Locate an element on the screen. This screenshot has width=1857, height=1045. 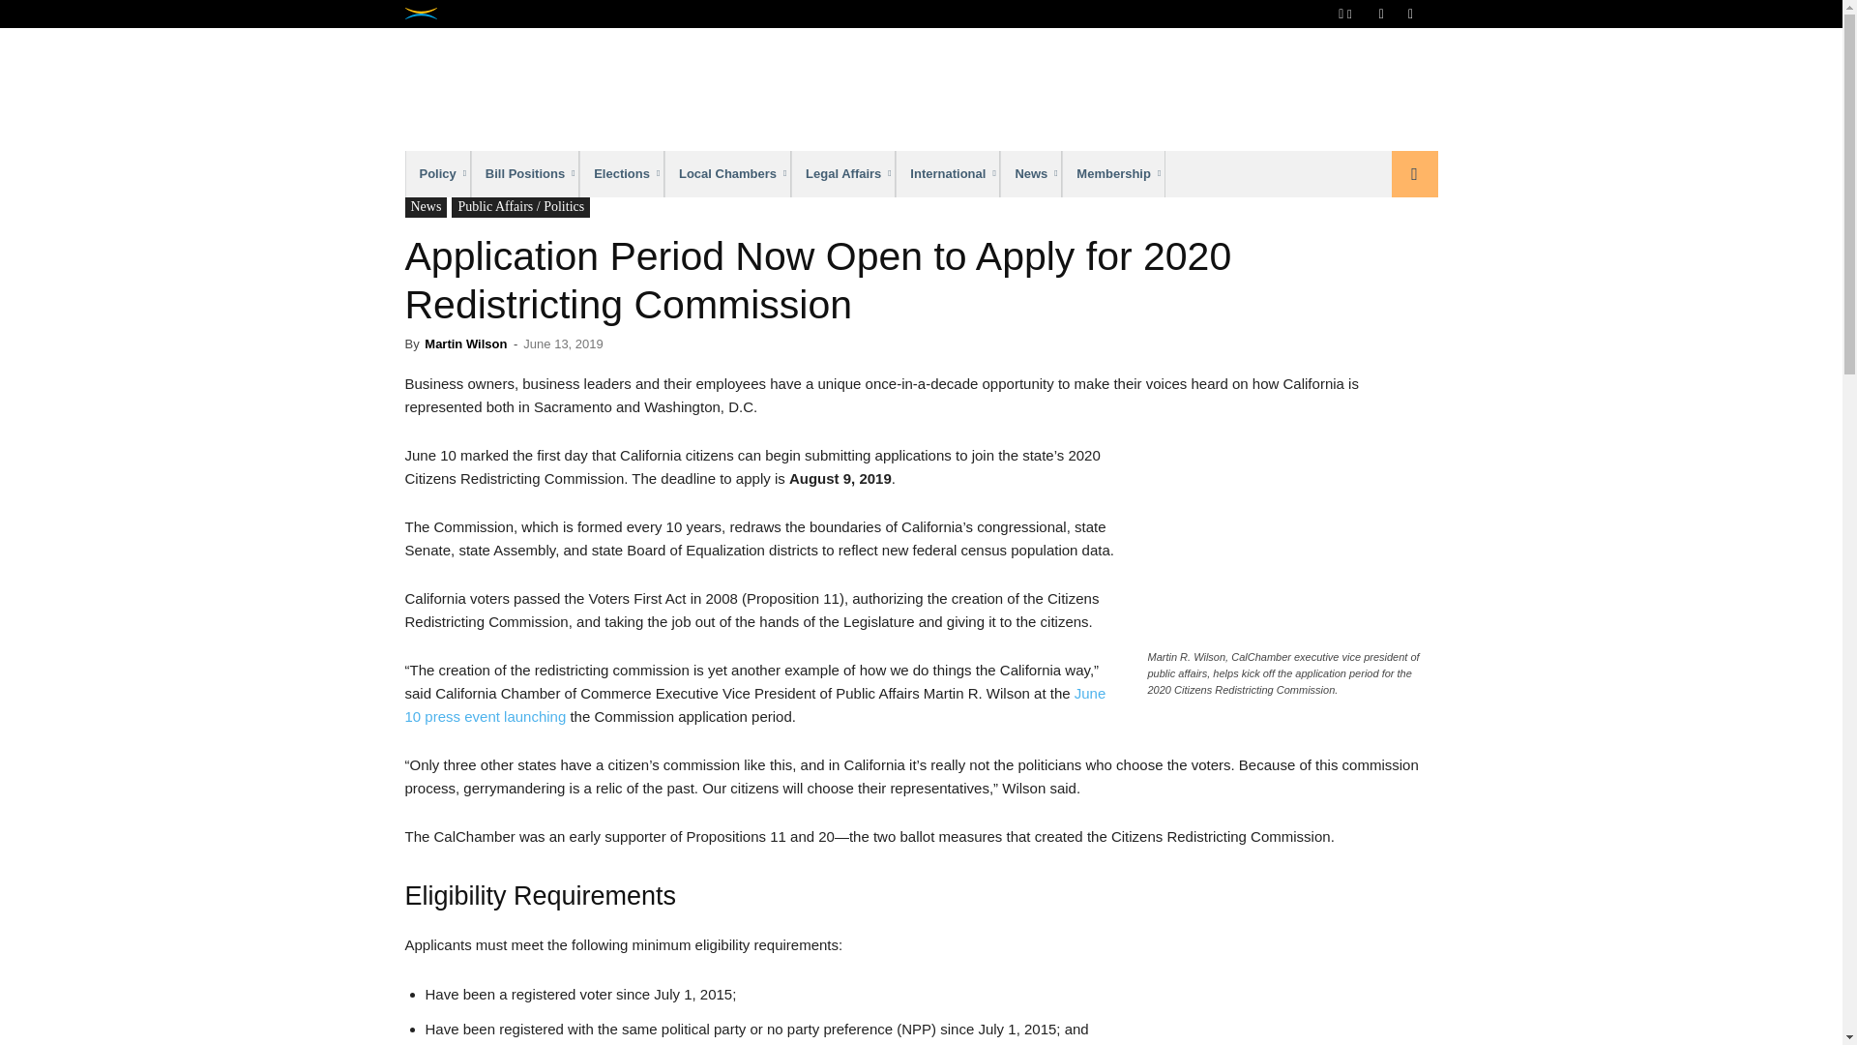
Contact is located at coordinates (1405, 14).